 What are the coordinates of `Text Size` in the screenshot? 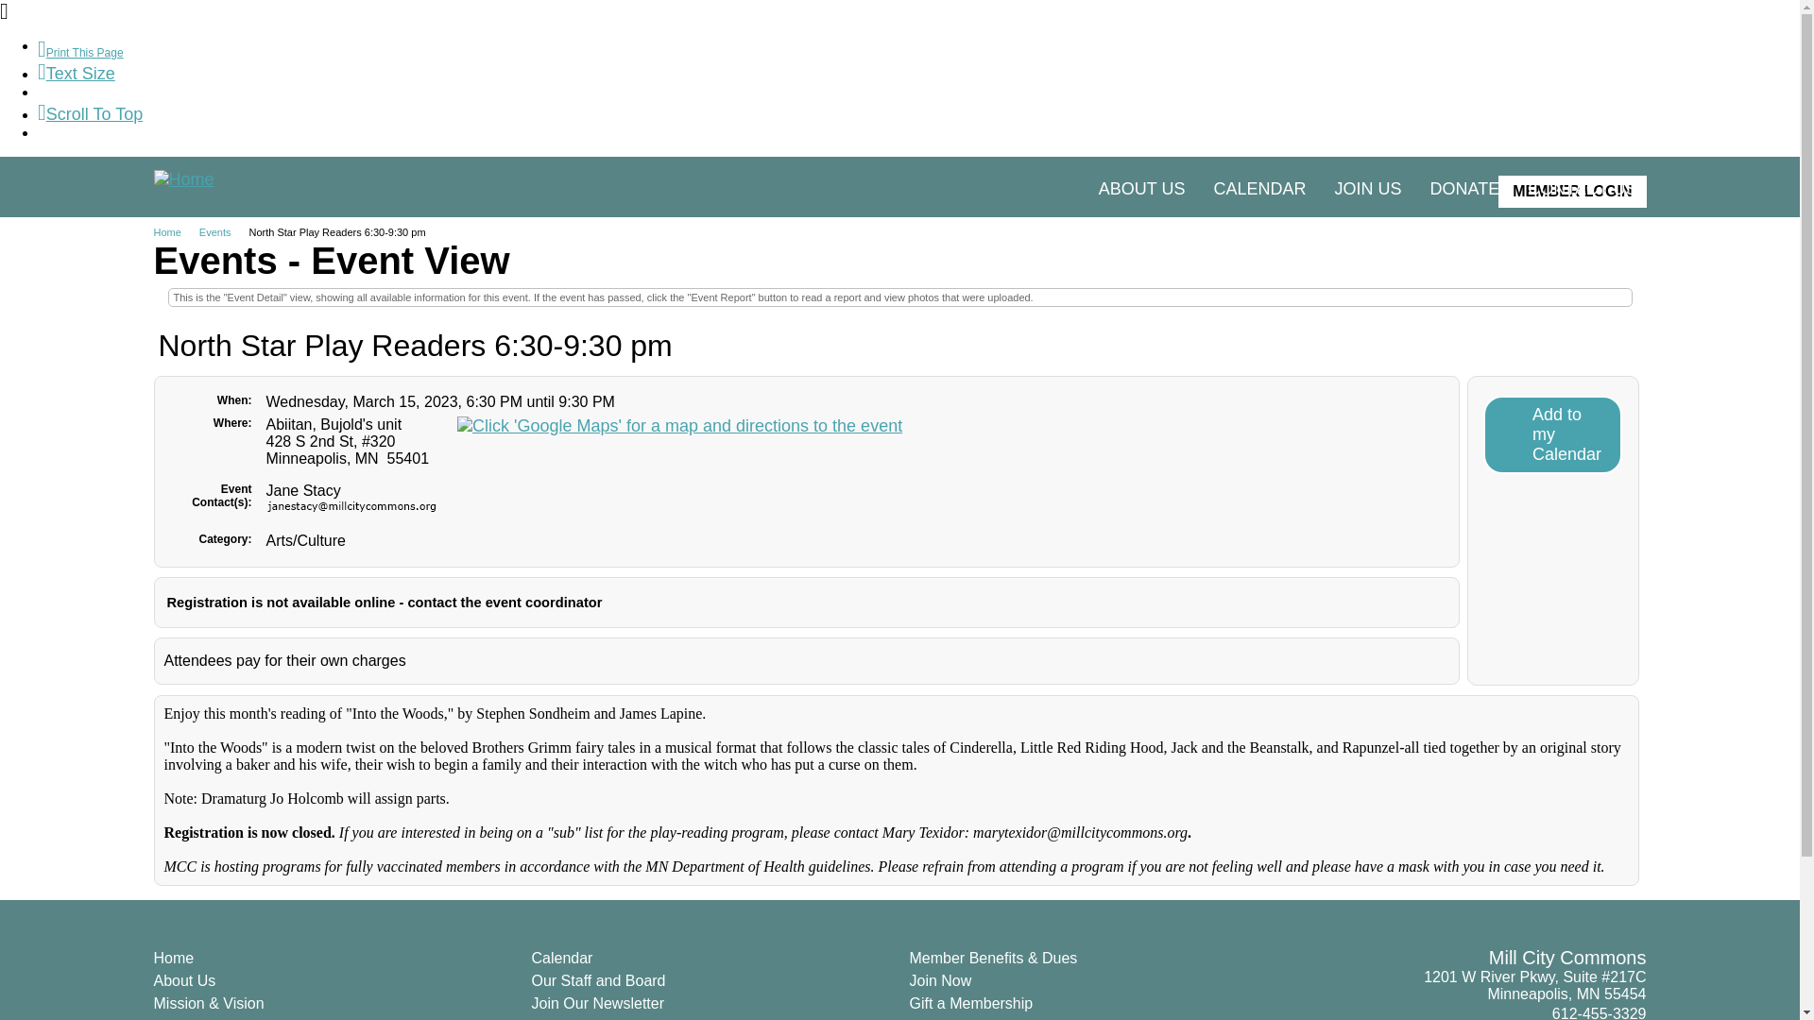 It's located at (77, 74).